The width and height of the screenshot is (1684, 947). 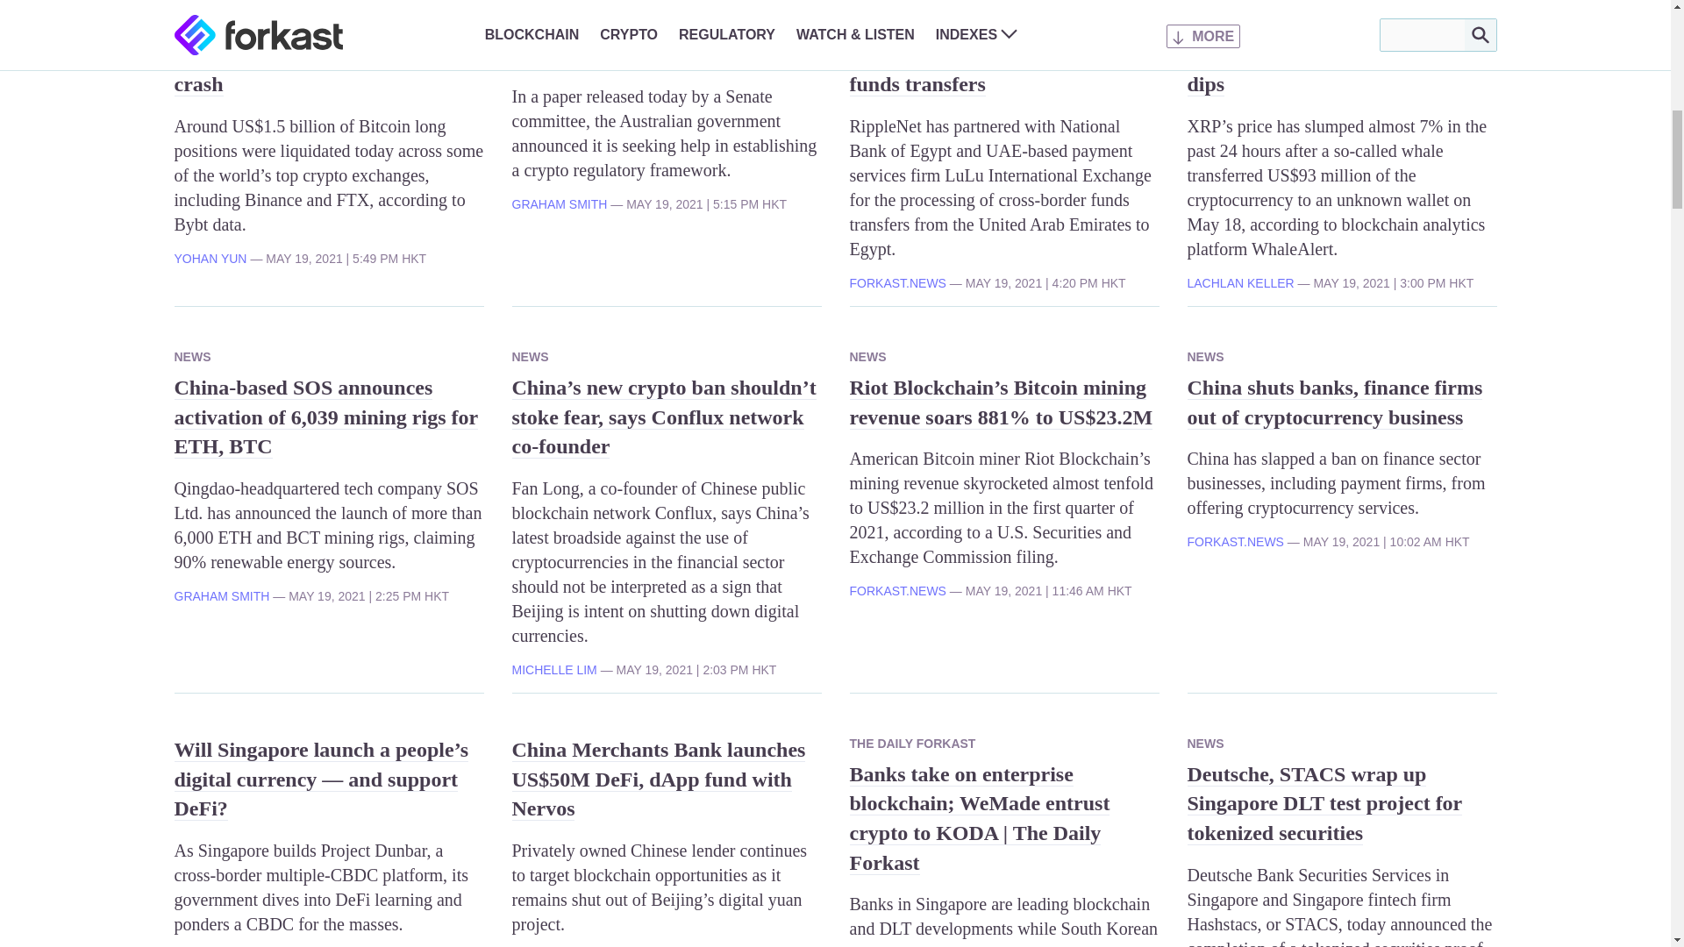 What do you see at coordinates (896, 282) in the screenshot?
I see `Posts by Forkast.News` at bounding box center [896, 282].